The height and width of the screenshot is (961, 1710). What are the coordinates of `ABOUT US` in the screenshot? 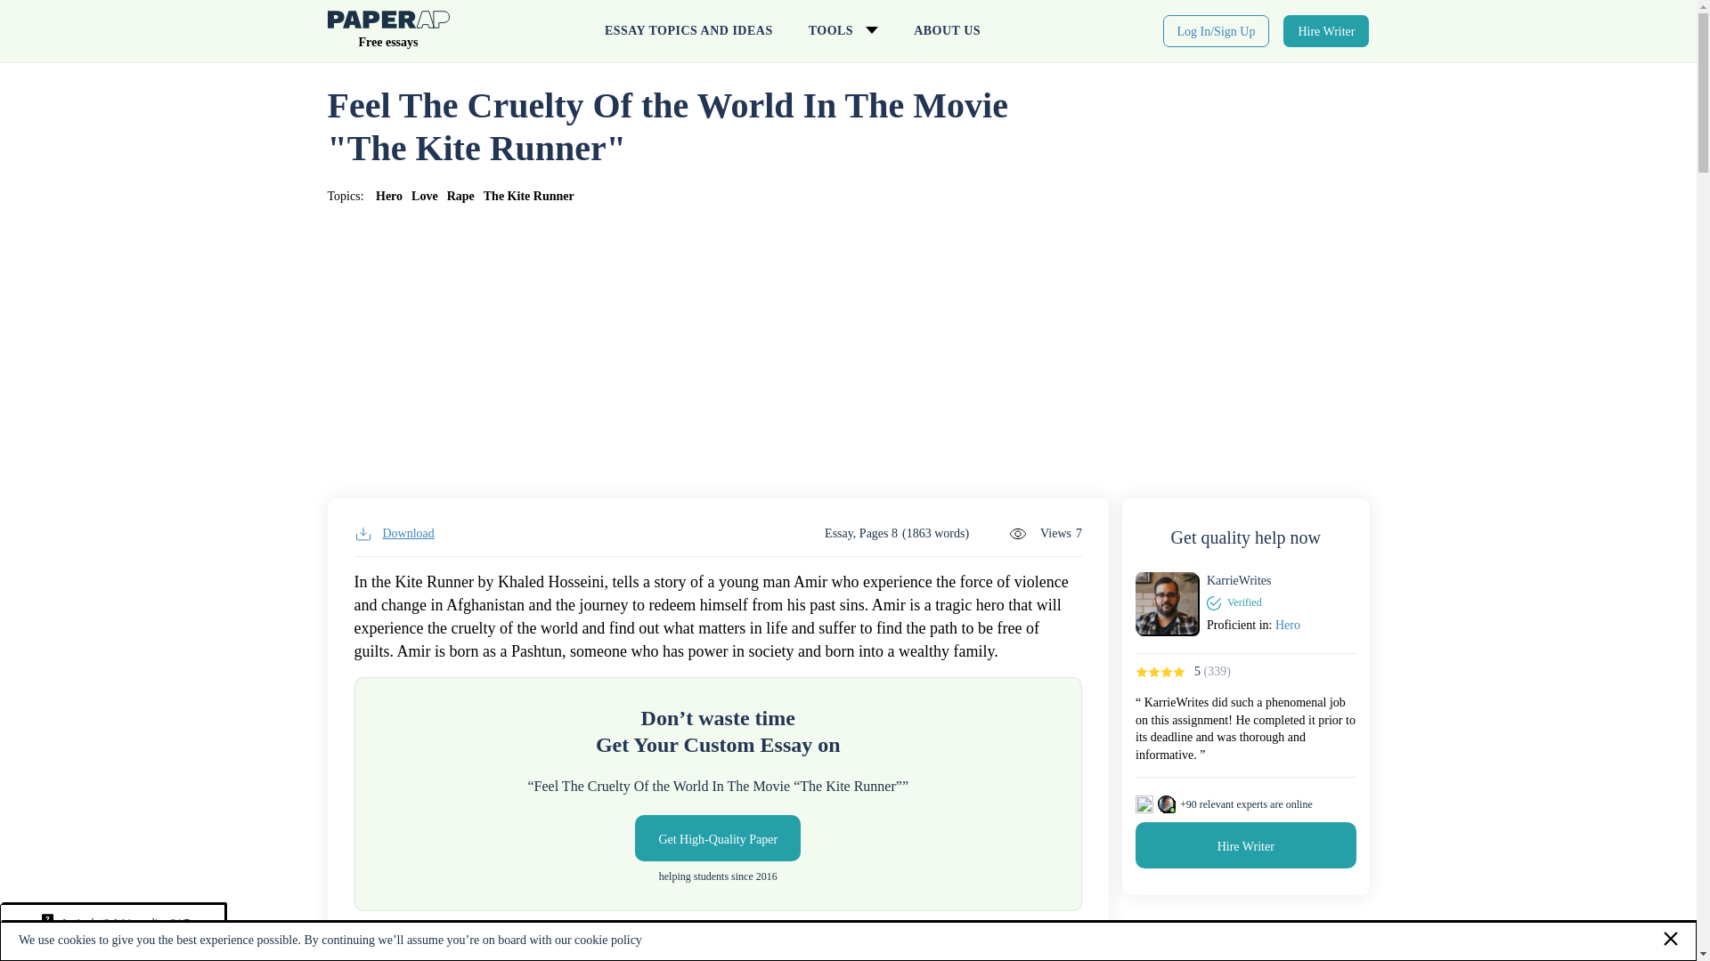 It's located at (948, 31).